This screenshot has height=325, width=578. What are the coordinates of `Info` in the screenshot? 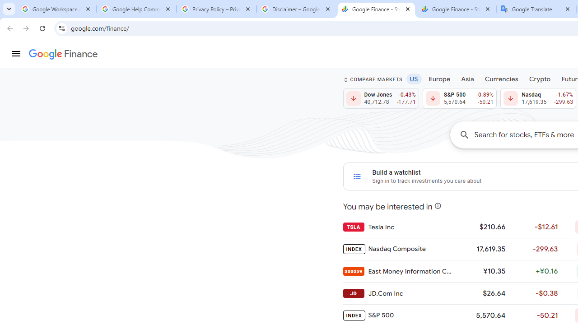 It's located at (47, 252).